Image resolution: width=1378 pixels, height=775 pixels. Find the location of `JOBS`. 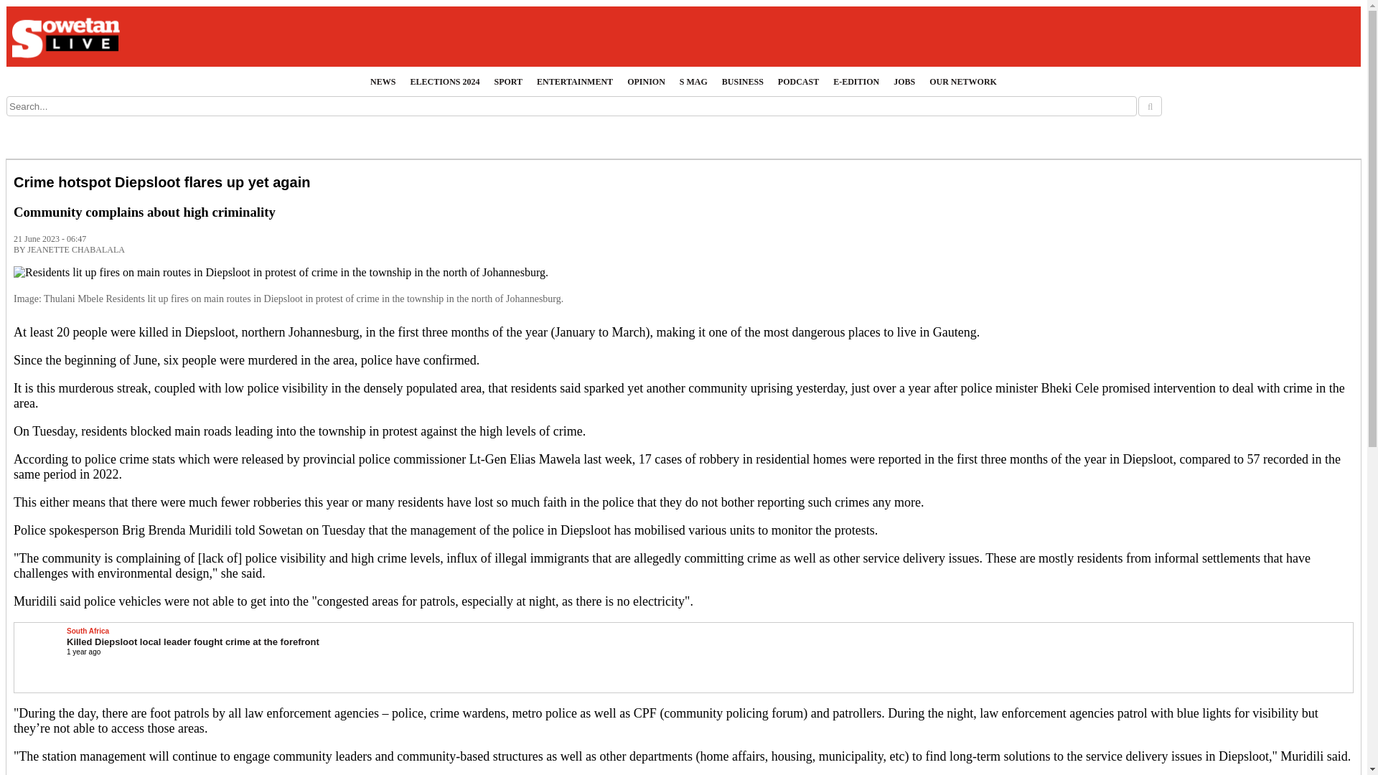

JOBS is located at coordinates (904, 82).